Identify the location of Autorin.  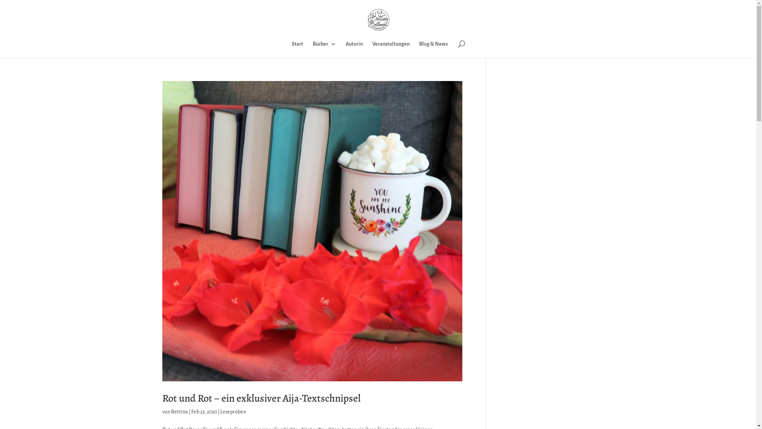
(354, 50).